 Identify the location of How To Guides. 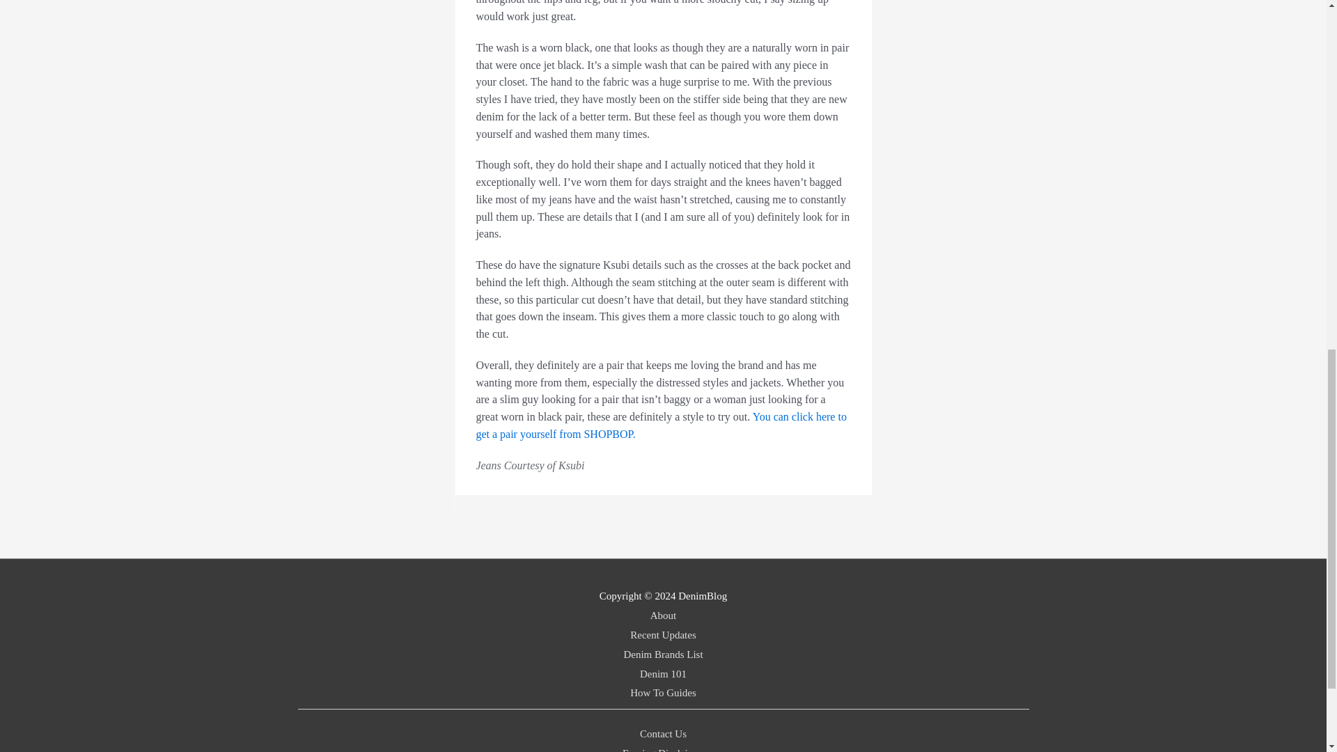
(663, 693).